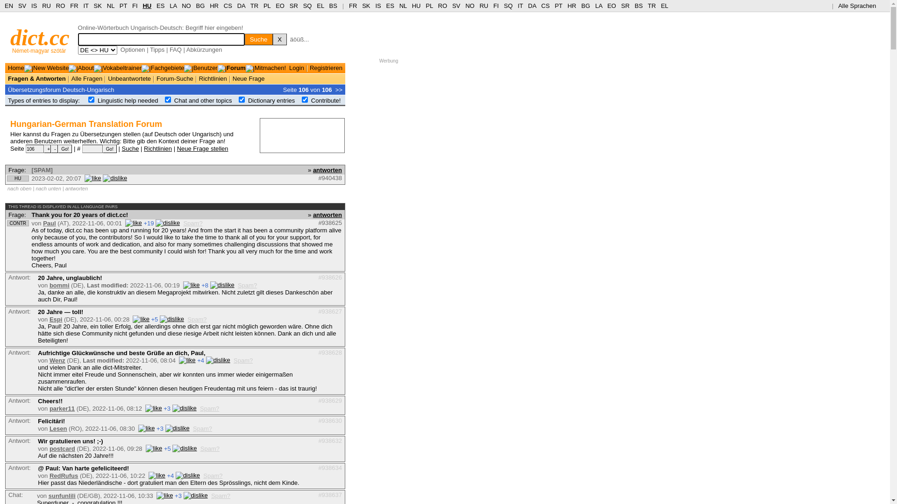 The width and height of the screenshot is (897, 504). Describe the element at coordinates (22, 6) in the screenshot. I see `SV` at that location.